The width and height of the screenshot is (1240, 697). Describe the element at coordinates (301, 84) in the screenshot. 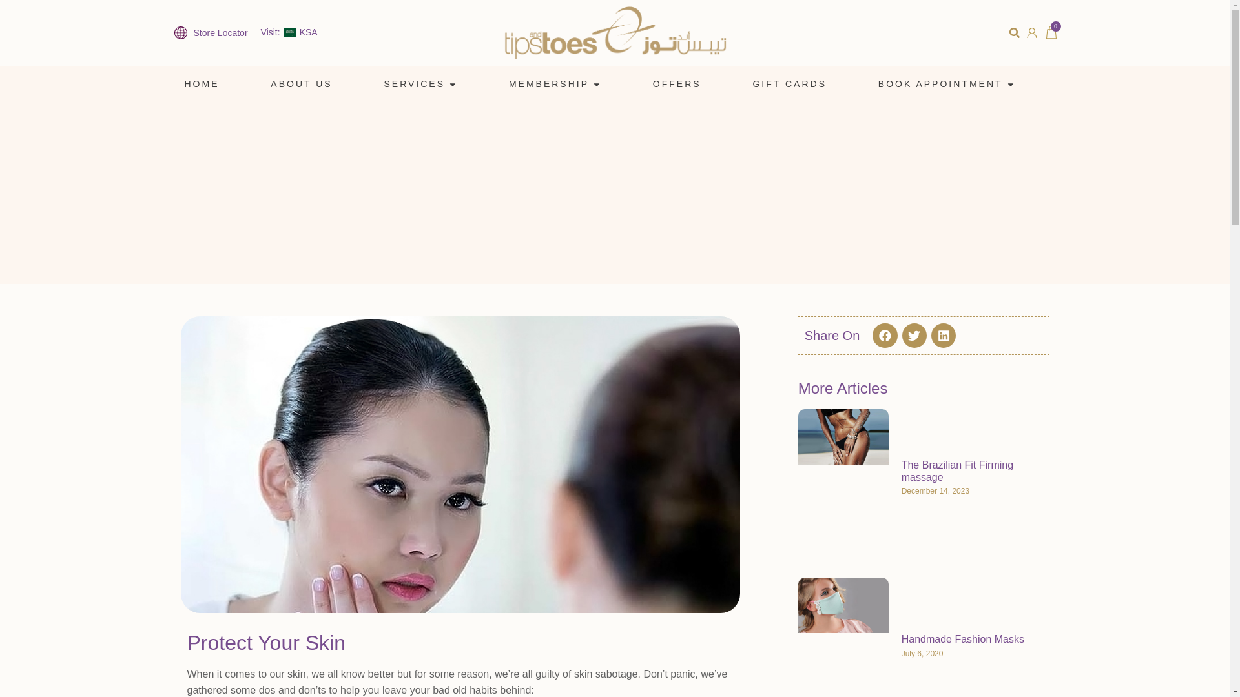

I see `ABOUT US` at that location.